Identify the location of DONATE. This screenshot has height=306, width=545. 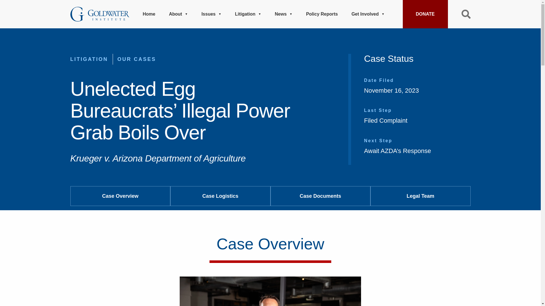
(425, 14).